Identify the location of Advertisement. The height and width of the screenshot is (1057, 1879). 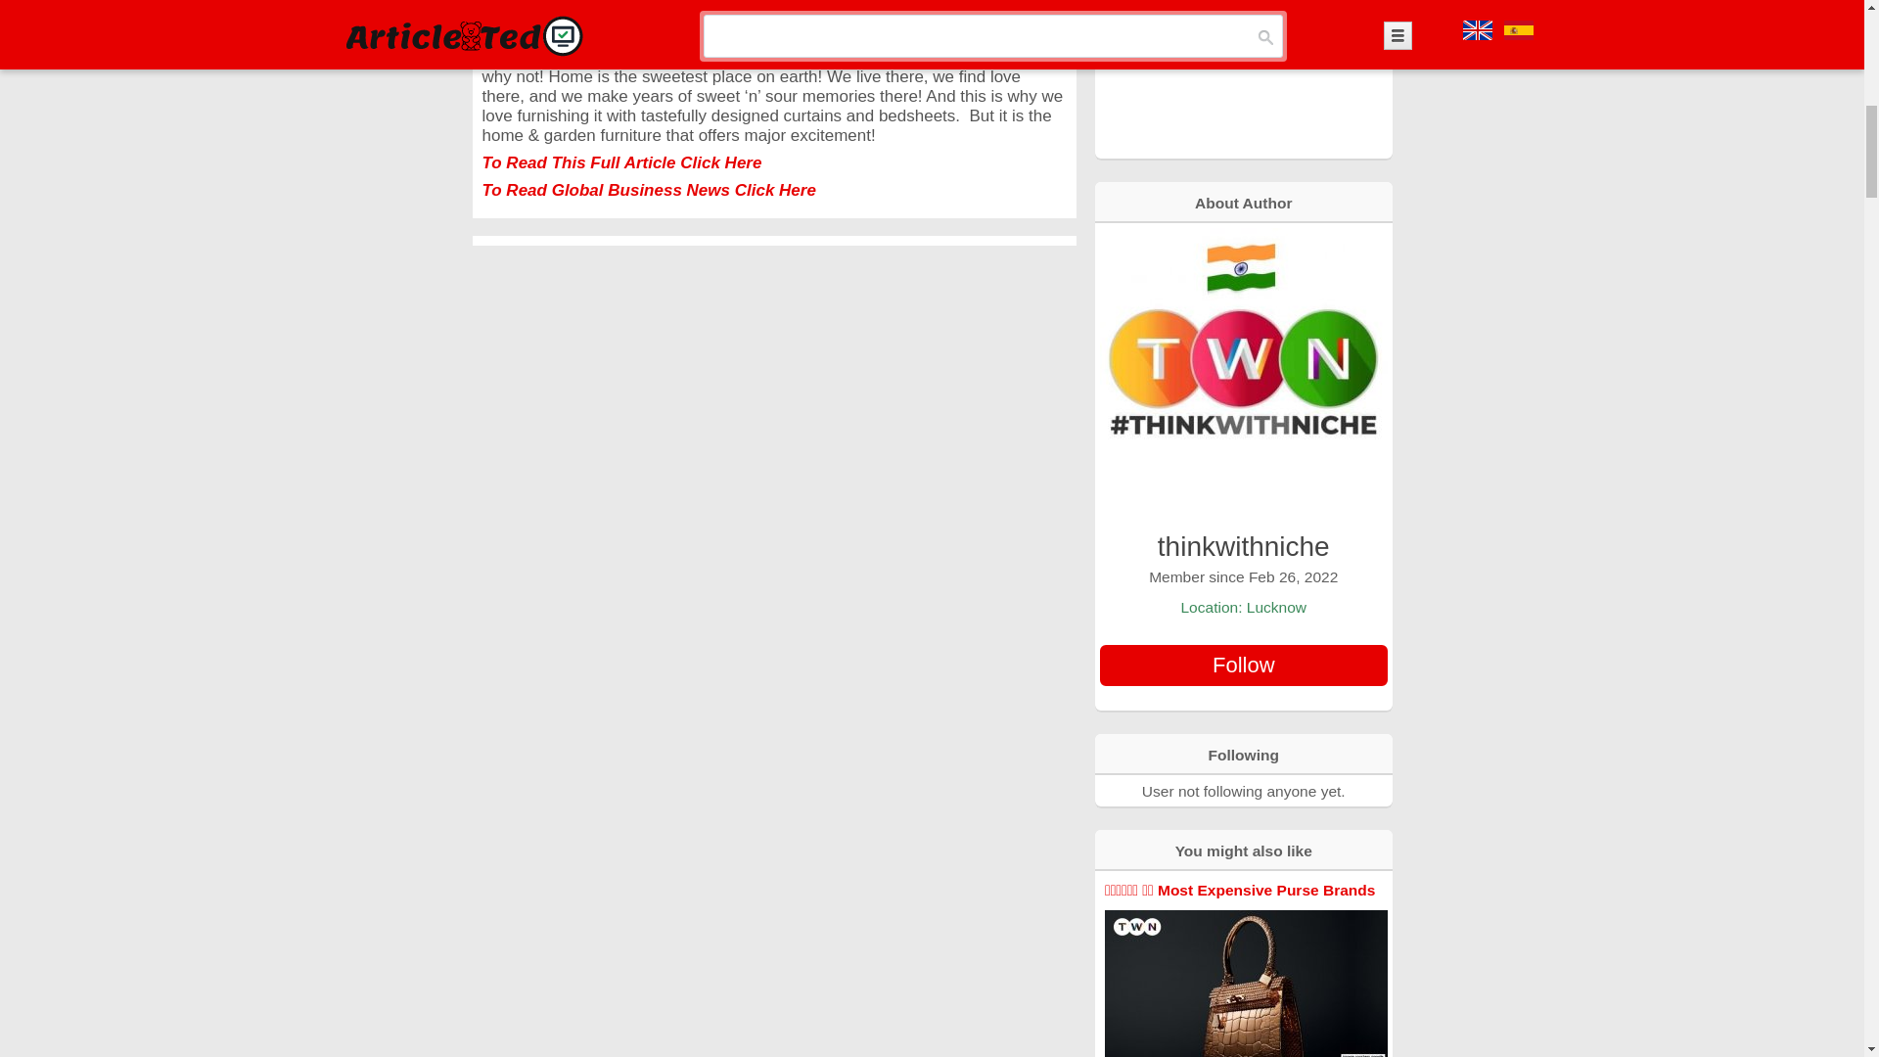
(1243, 77).